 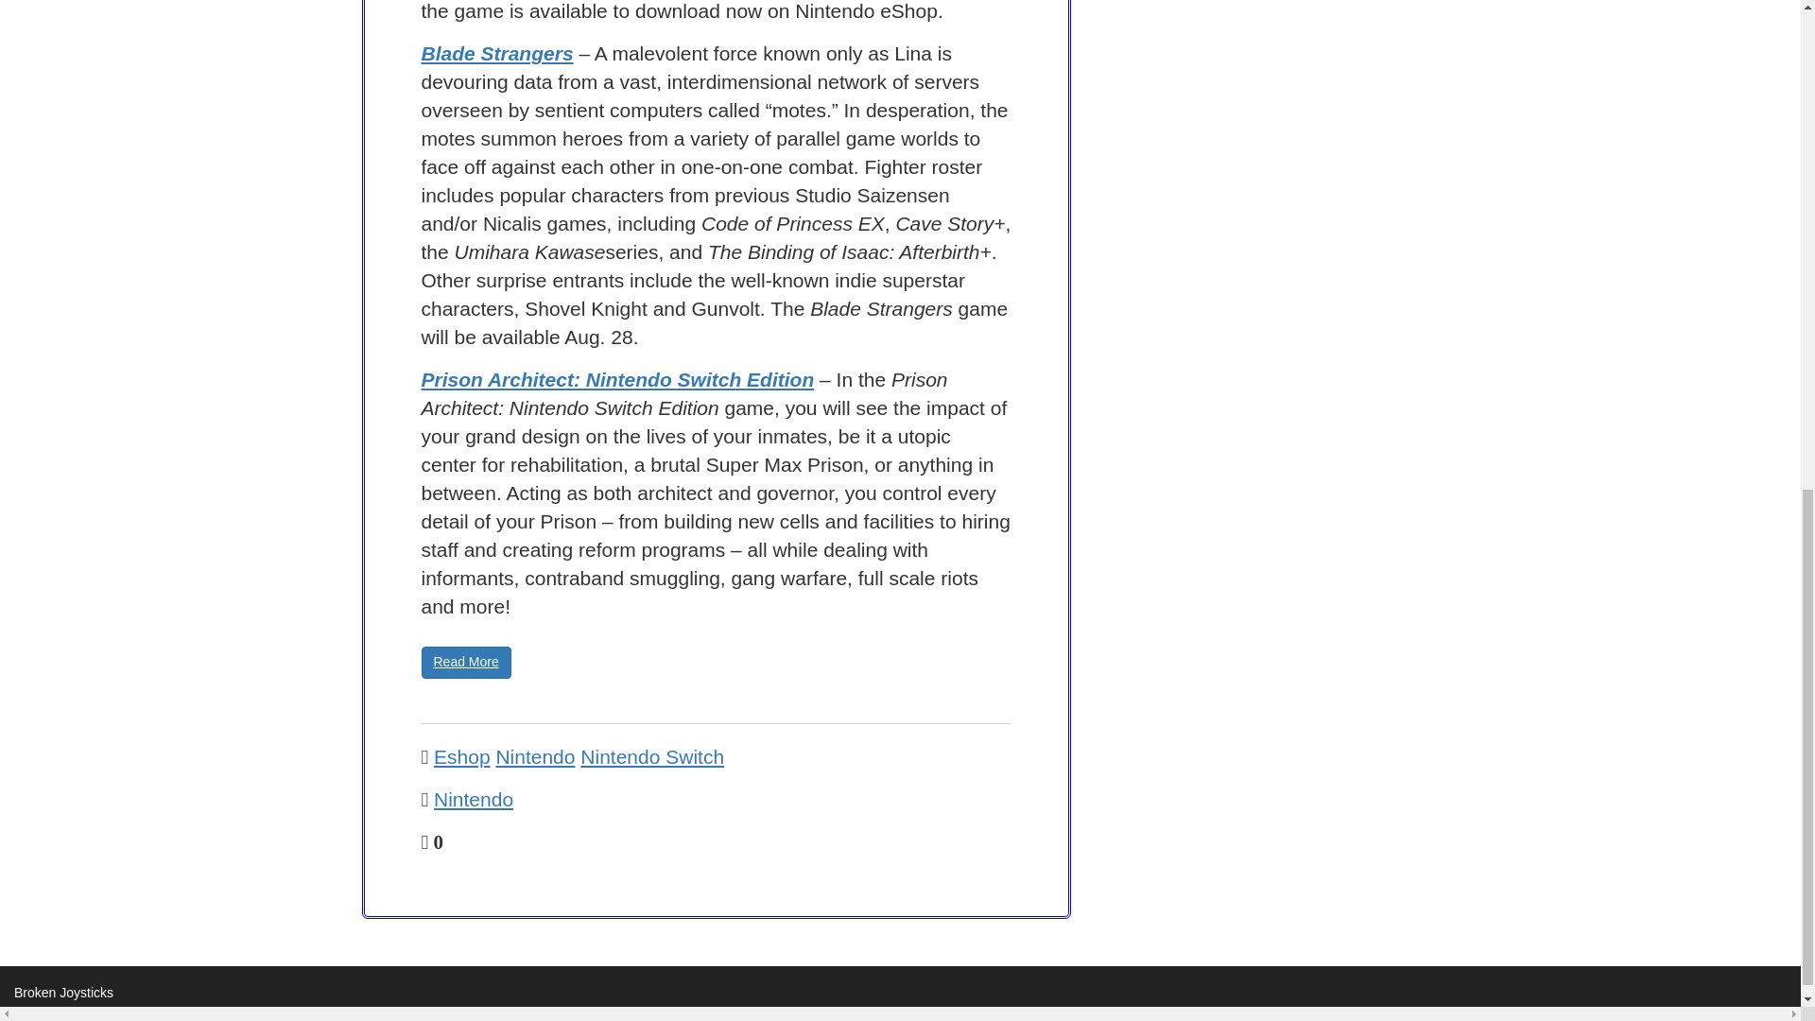 I want to click on Read More, so click(x=466, y=662).